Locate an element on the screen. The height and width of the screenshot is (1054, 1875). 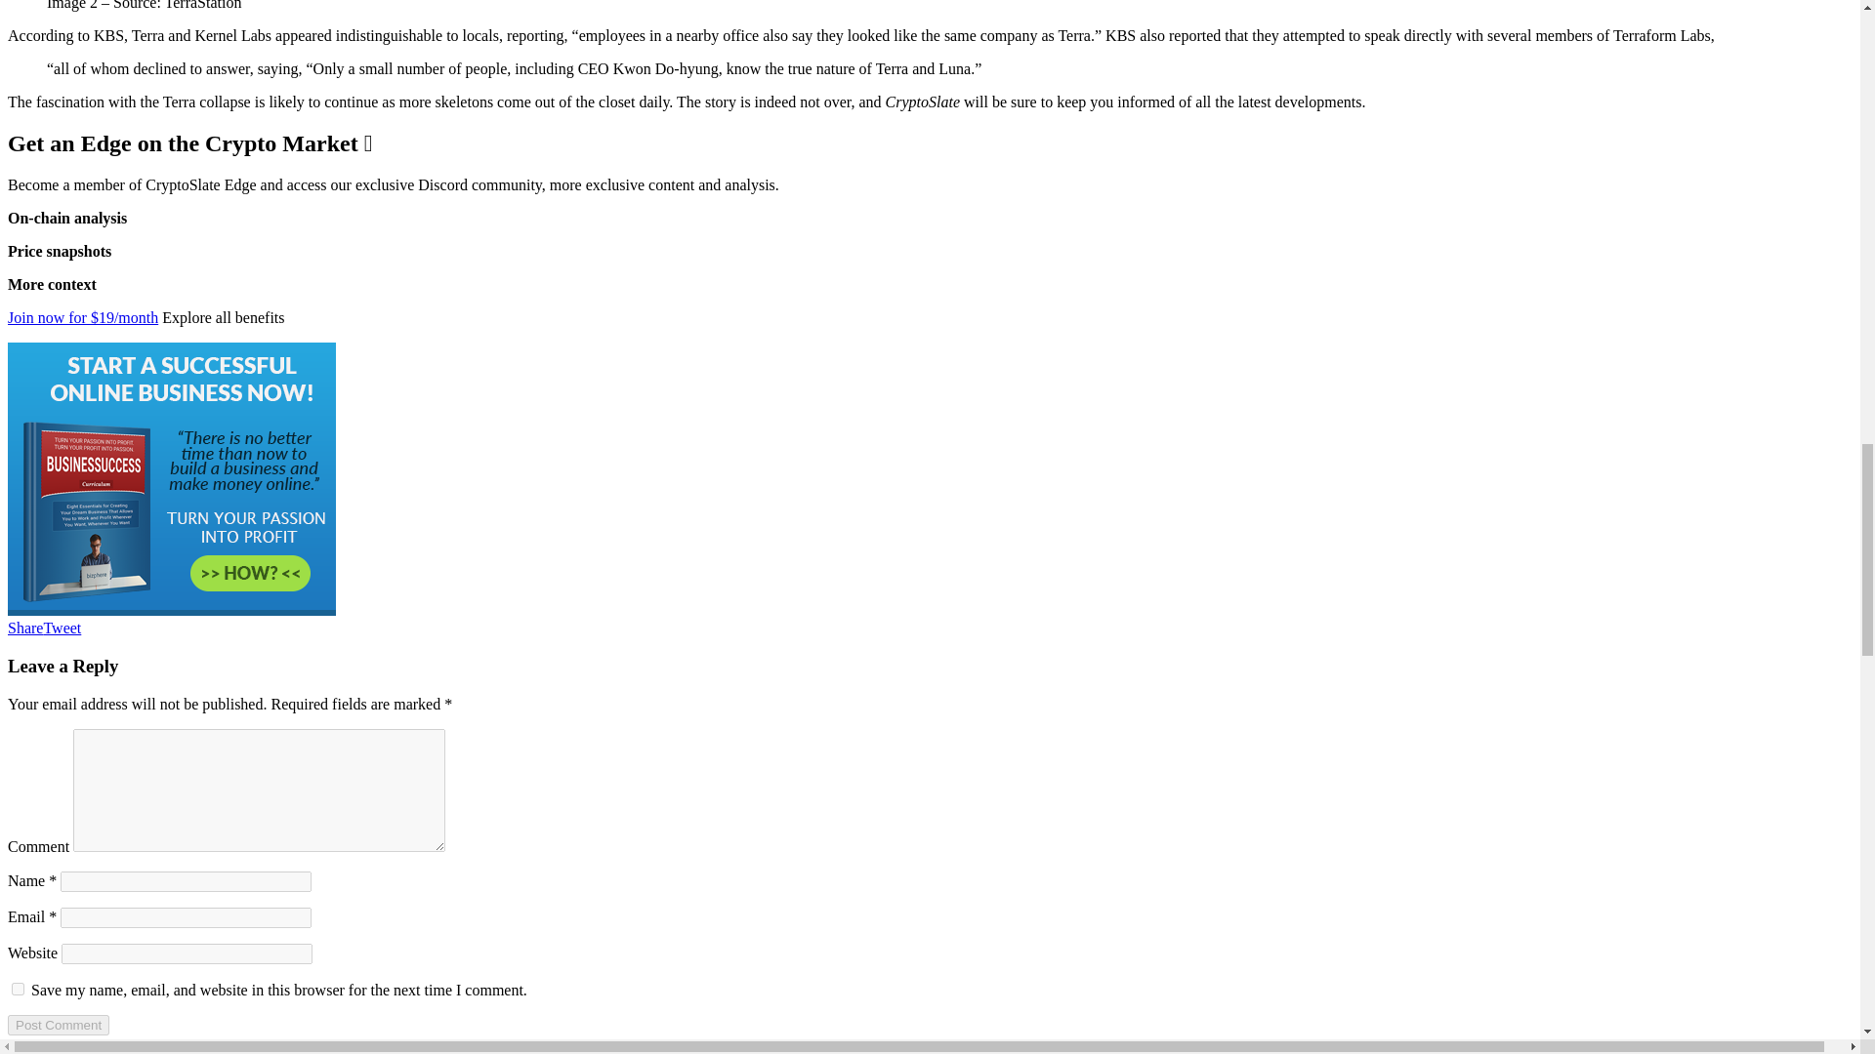
How to Start an Online Business is located at coordinates (171, 478).